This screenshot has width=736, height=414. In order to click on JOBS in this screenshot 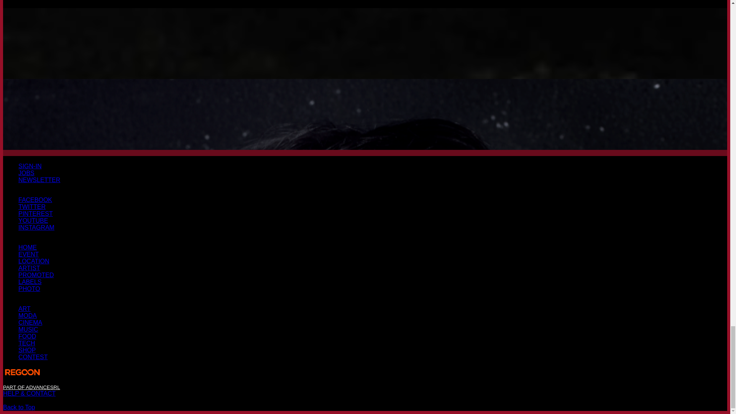, I will do `click(26, 173)`.